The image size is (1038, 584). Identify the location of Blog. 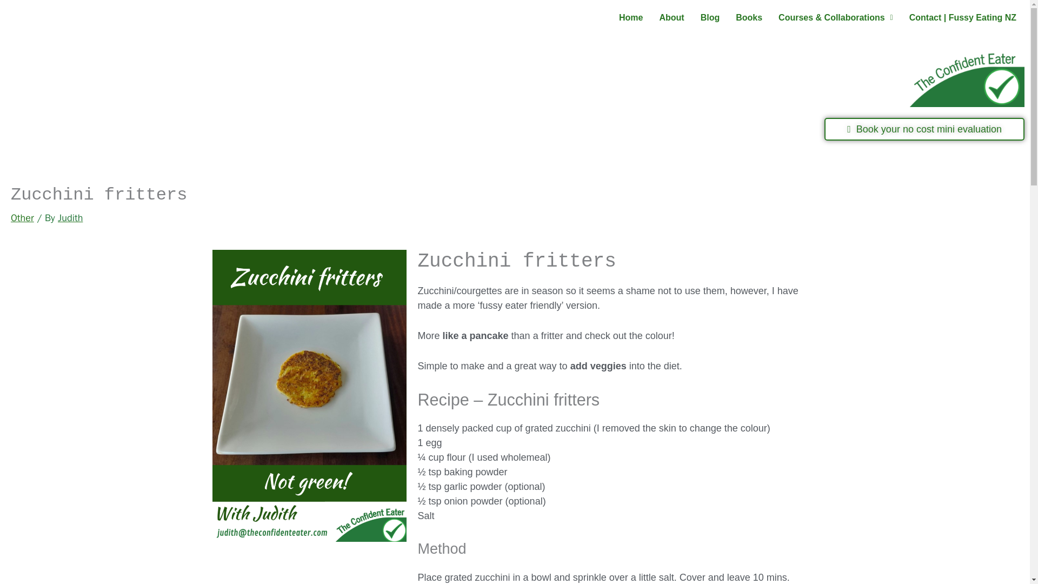
(710, 17).